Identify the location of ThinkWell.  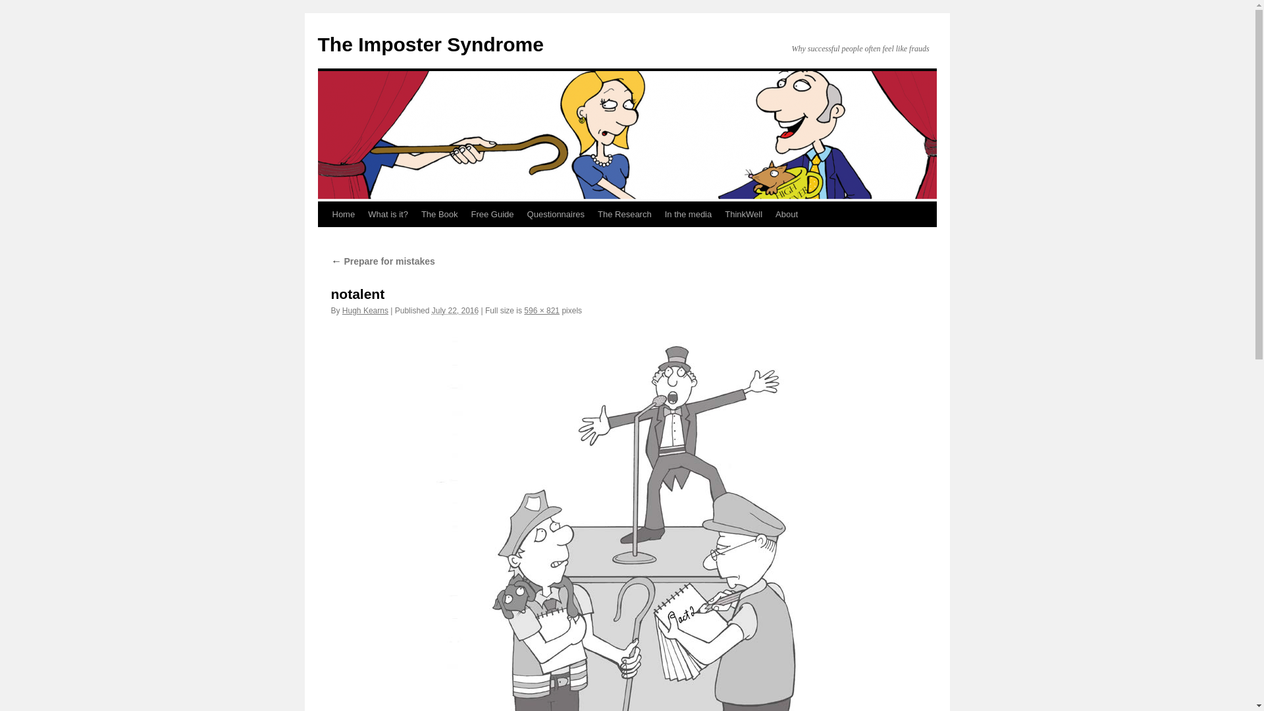
(744, 215).